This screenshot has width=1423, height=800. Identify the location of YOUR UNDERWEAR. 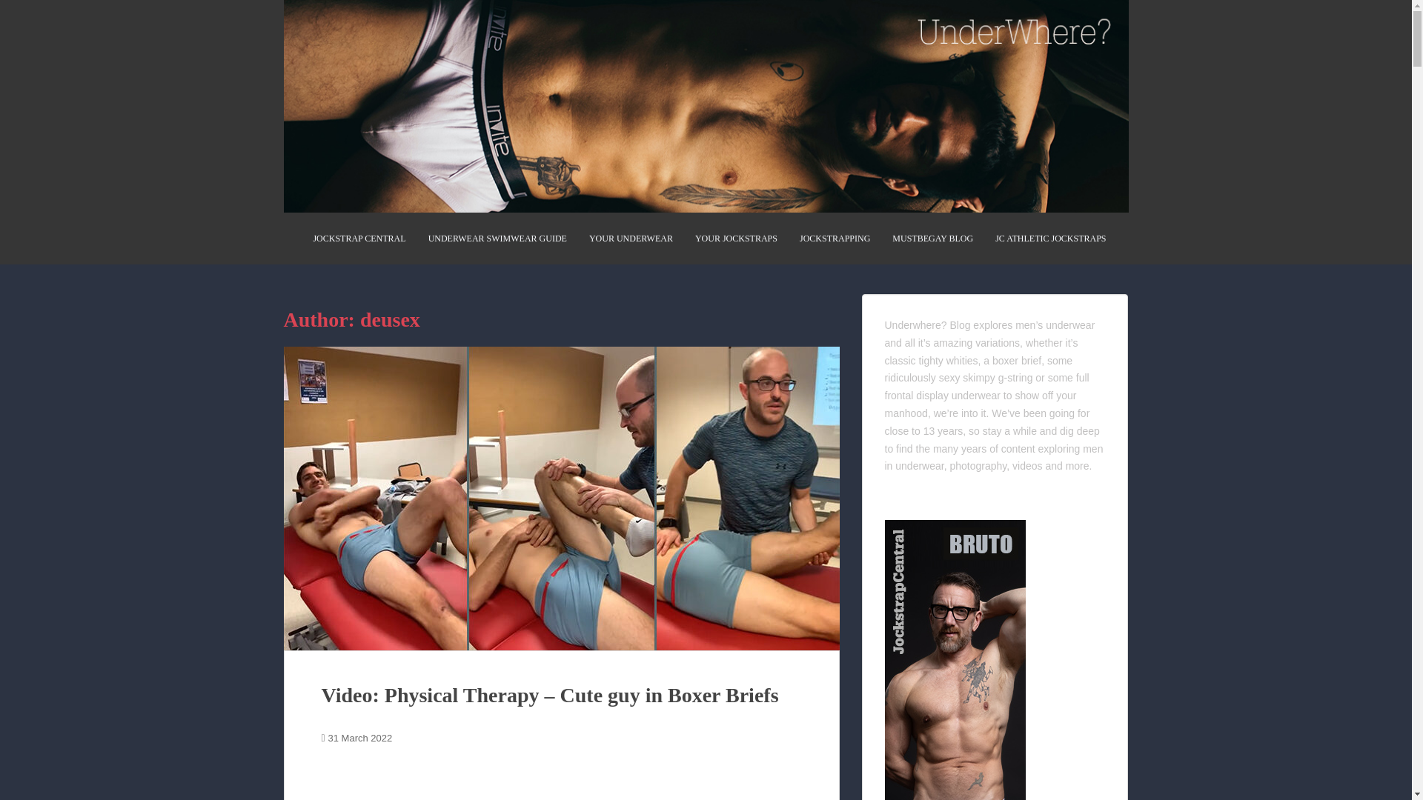
(631, 239).